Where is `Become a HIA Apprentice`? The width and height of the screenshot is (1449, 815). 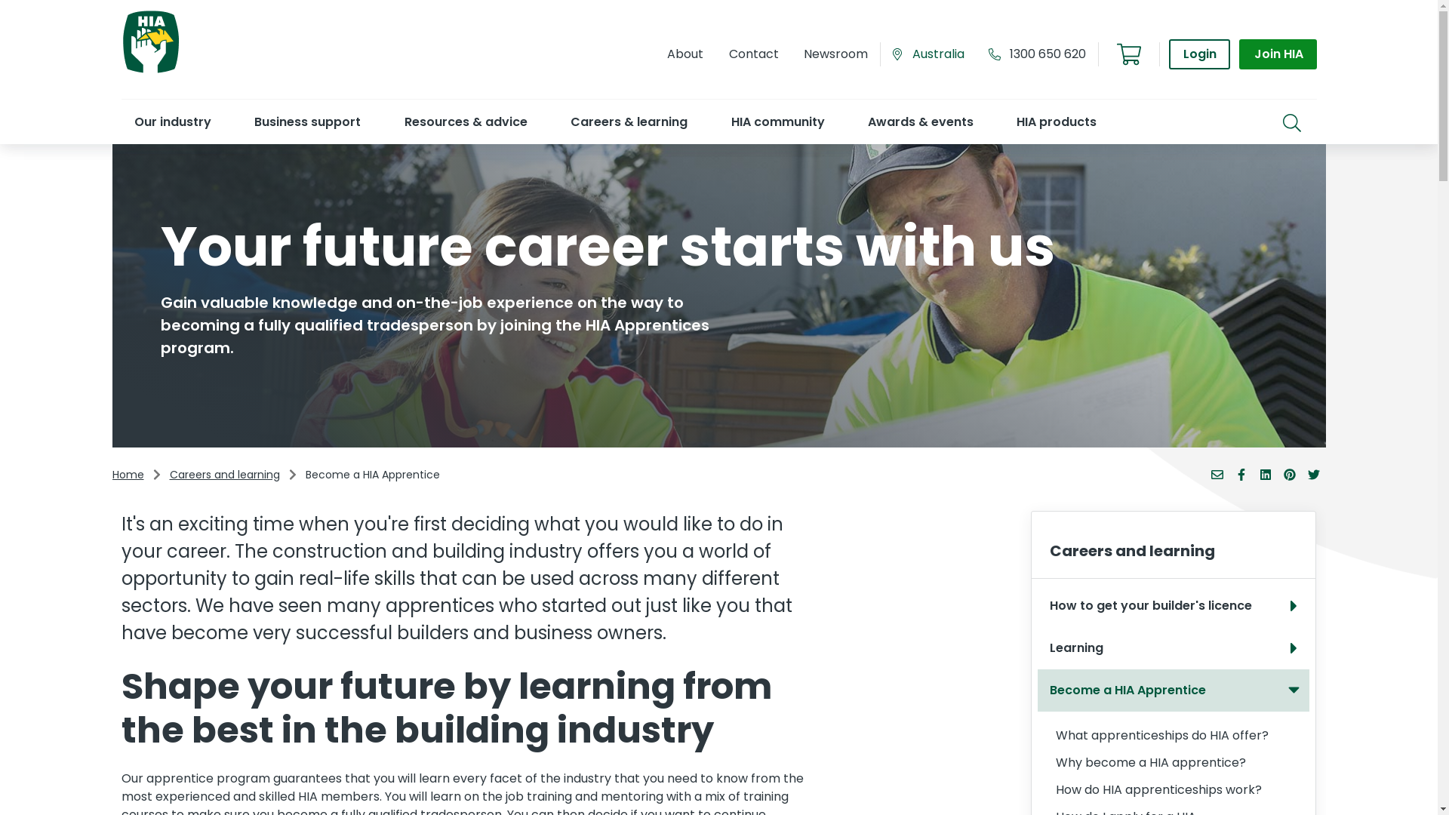 Become a HIA Apprentice is located at coordinates (1170, 690).